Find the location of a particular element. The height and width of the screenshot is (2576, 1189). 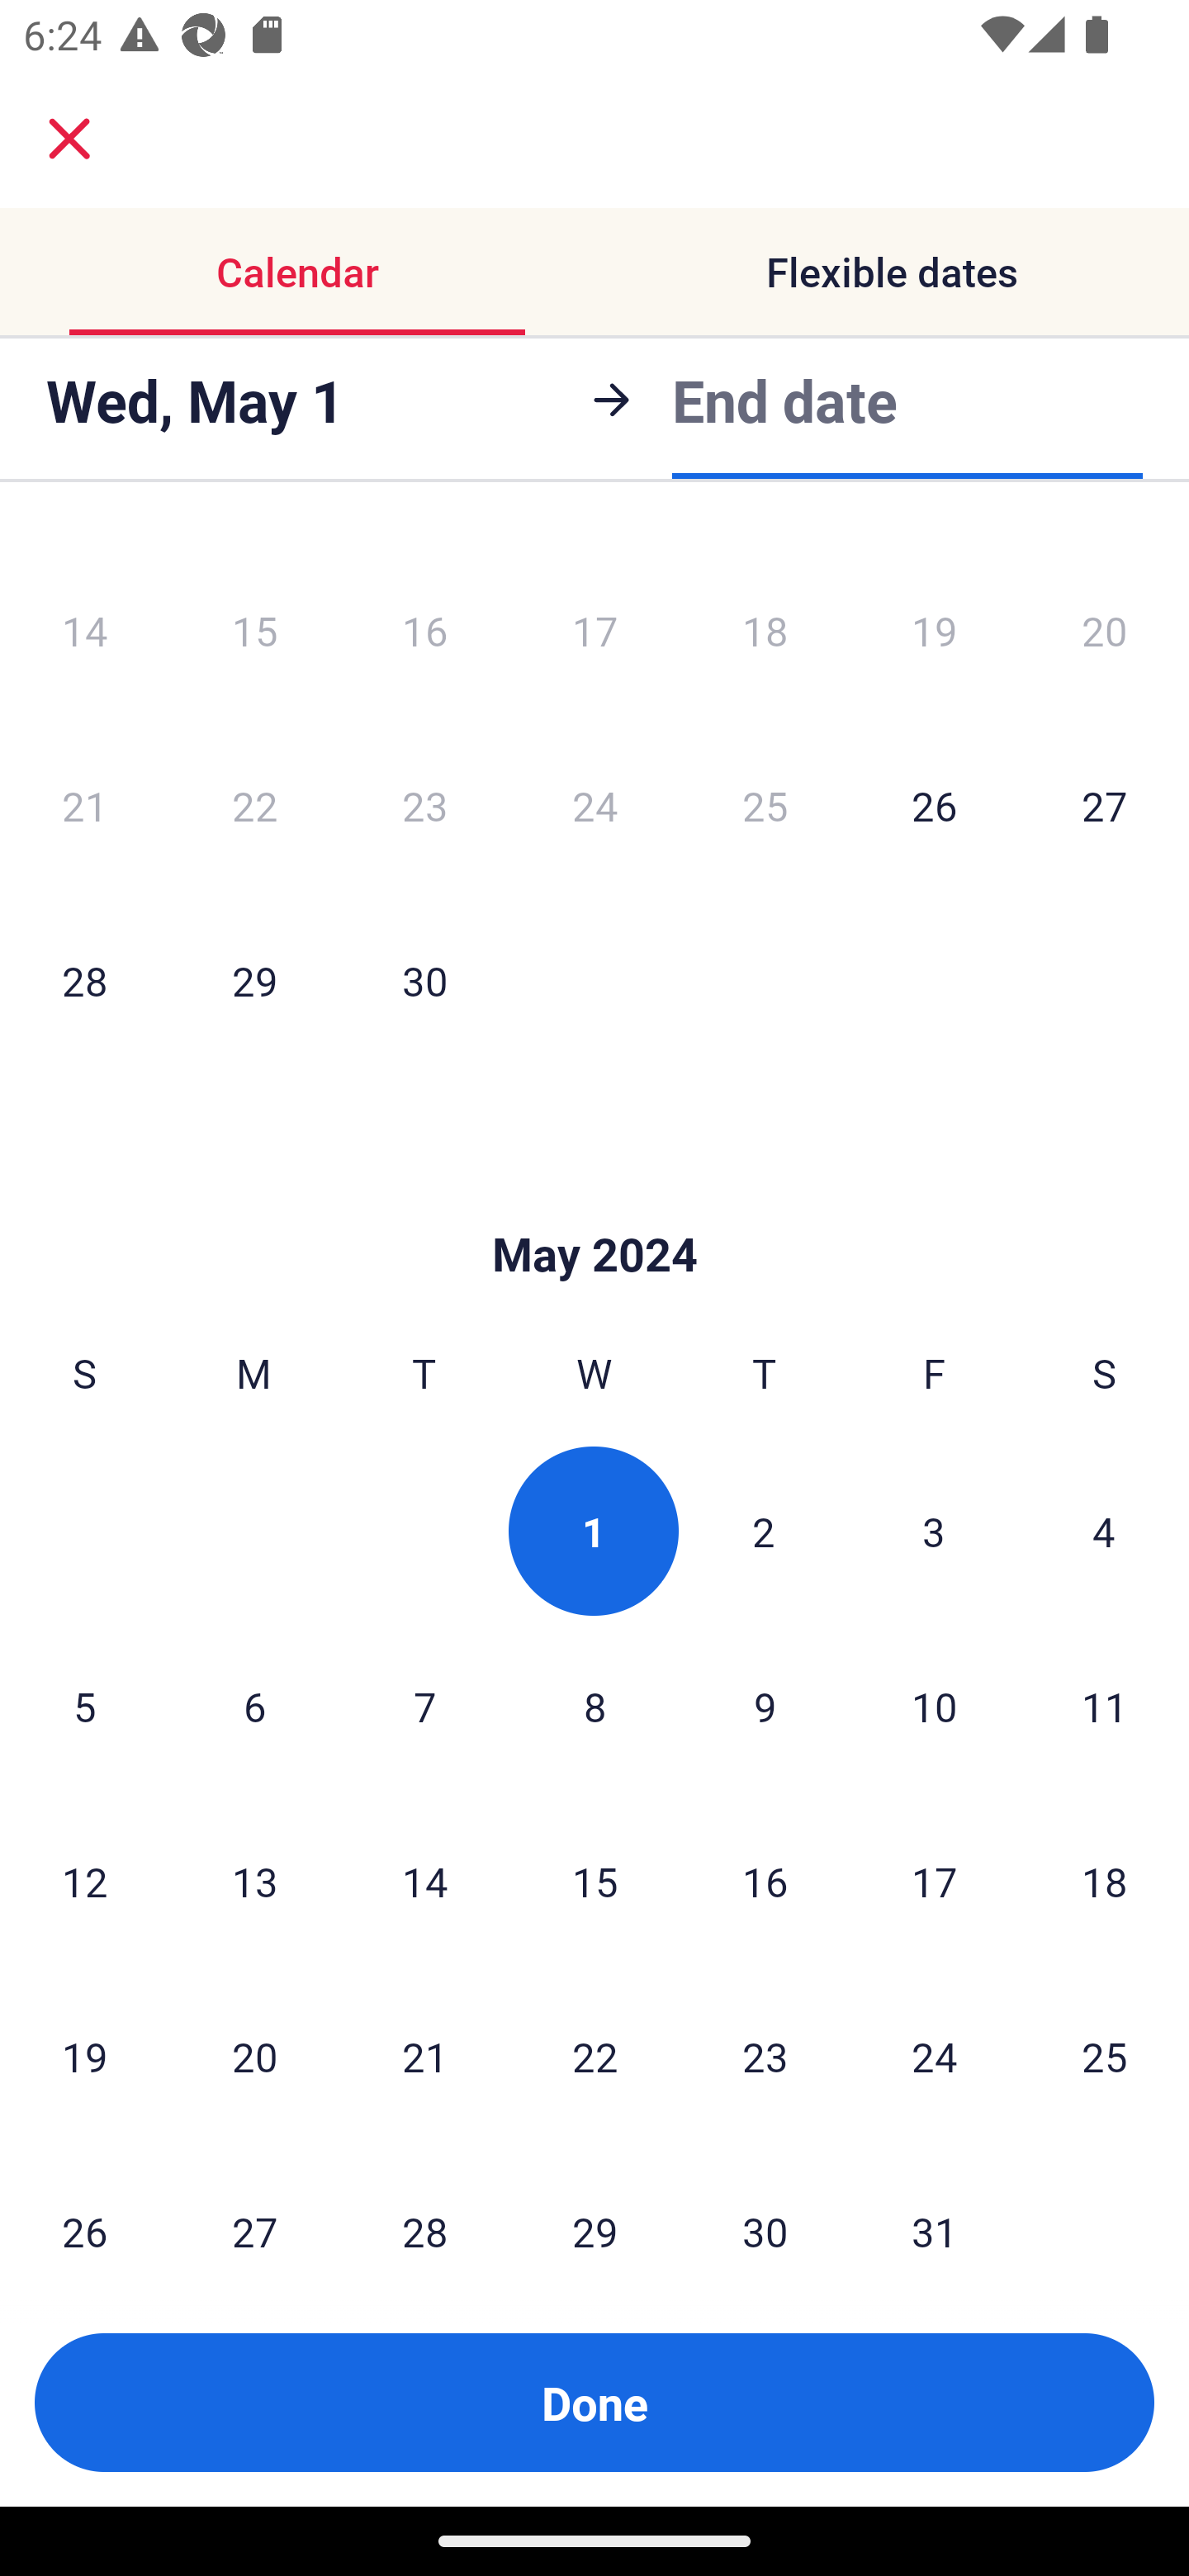

8 Wednesday, May 8, 2024 is located at coordinates (594, 1705).